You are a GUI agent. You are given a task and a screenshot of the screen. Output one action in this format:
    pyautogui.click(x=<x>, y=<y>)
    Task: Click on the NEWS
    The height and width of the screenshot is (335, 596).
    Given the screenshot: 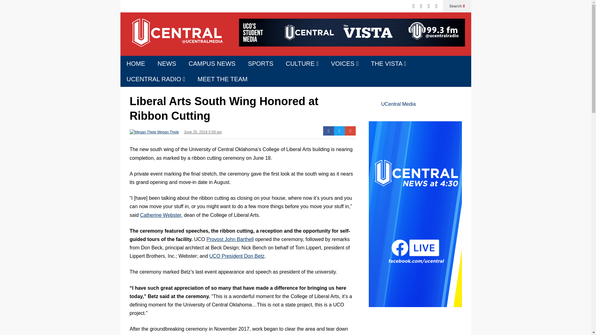 What is the action you would take?
    pyautogui.click(x=167, y=64)
    